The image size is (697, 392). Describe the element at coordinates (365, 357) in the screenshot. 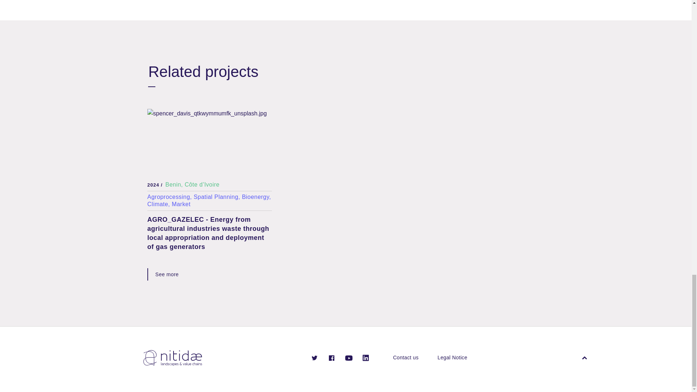

I see `LinkedIn` at that location.